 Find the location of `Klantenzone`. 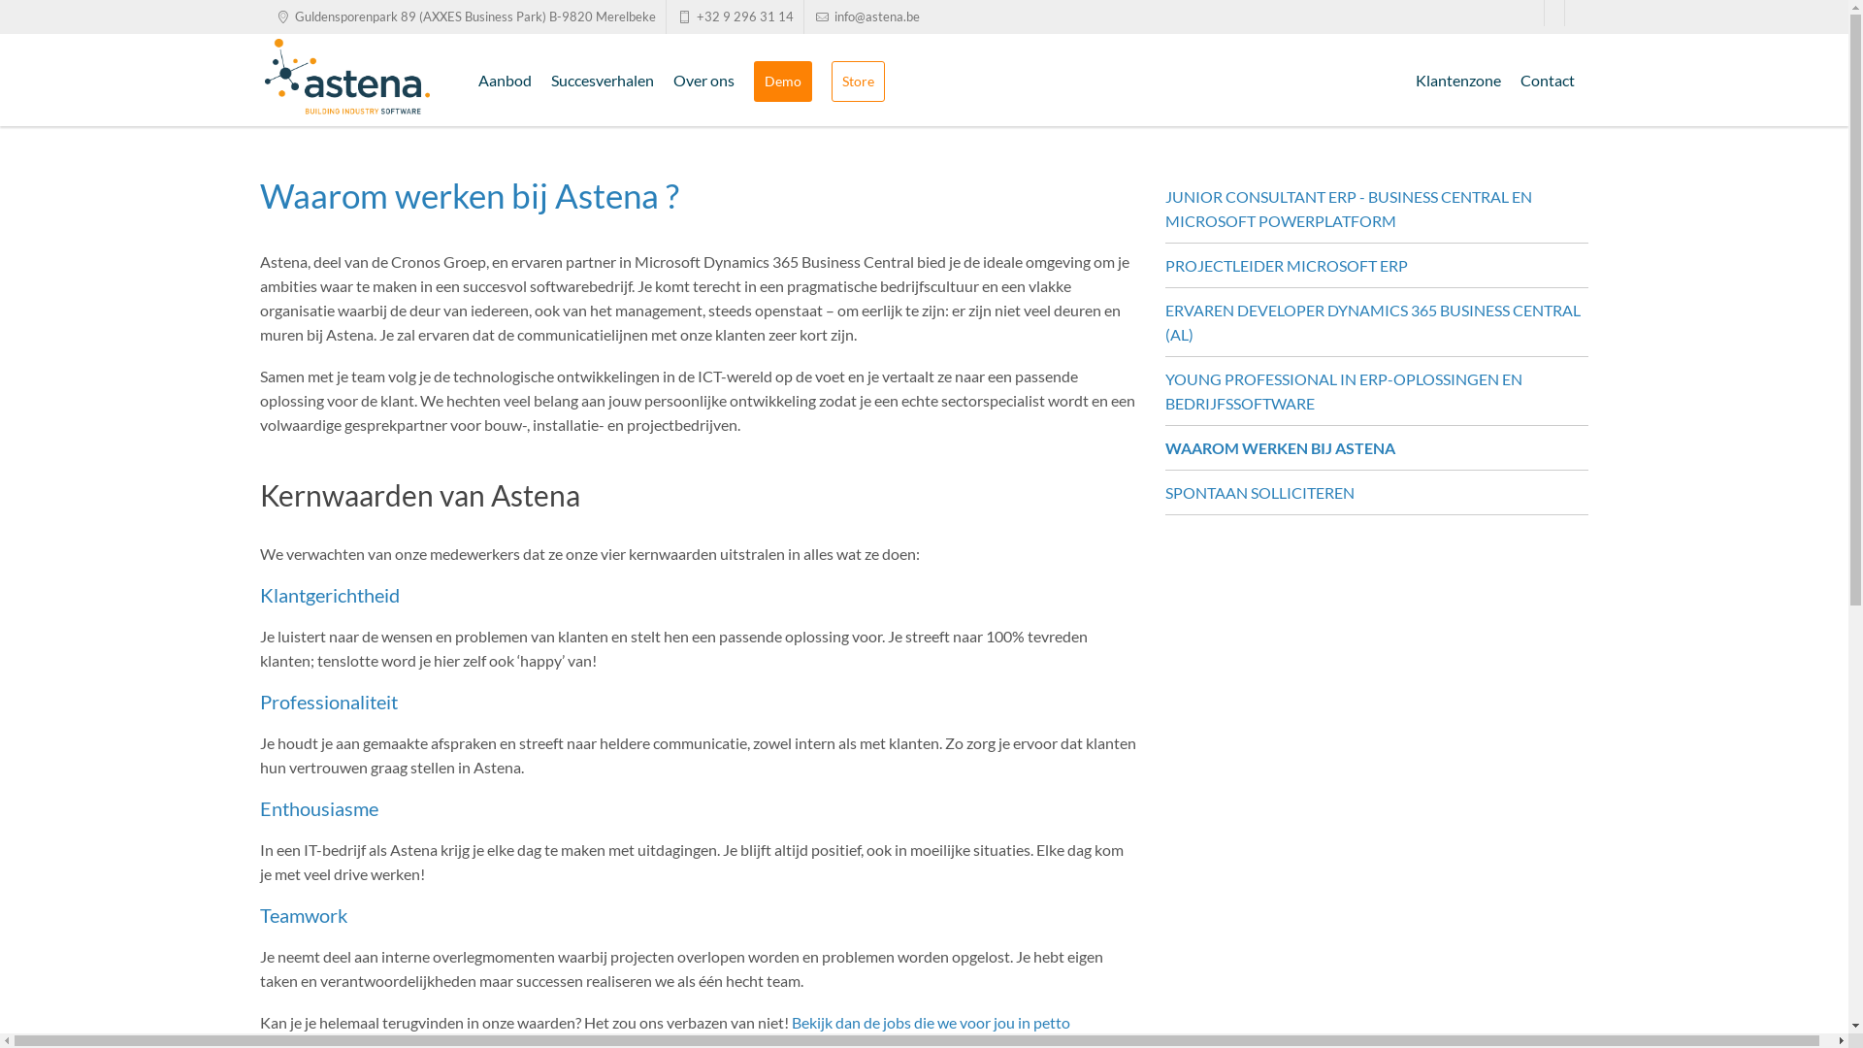

Klantenzone is located at coordinates (1457, 80).